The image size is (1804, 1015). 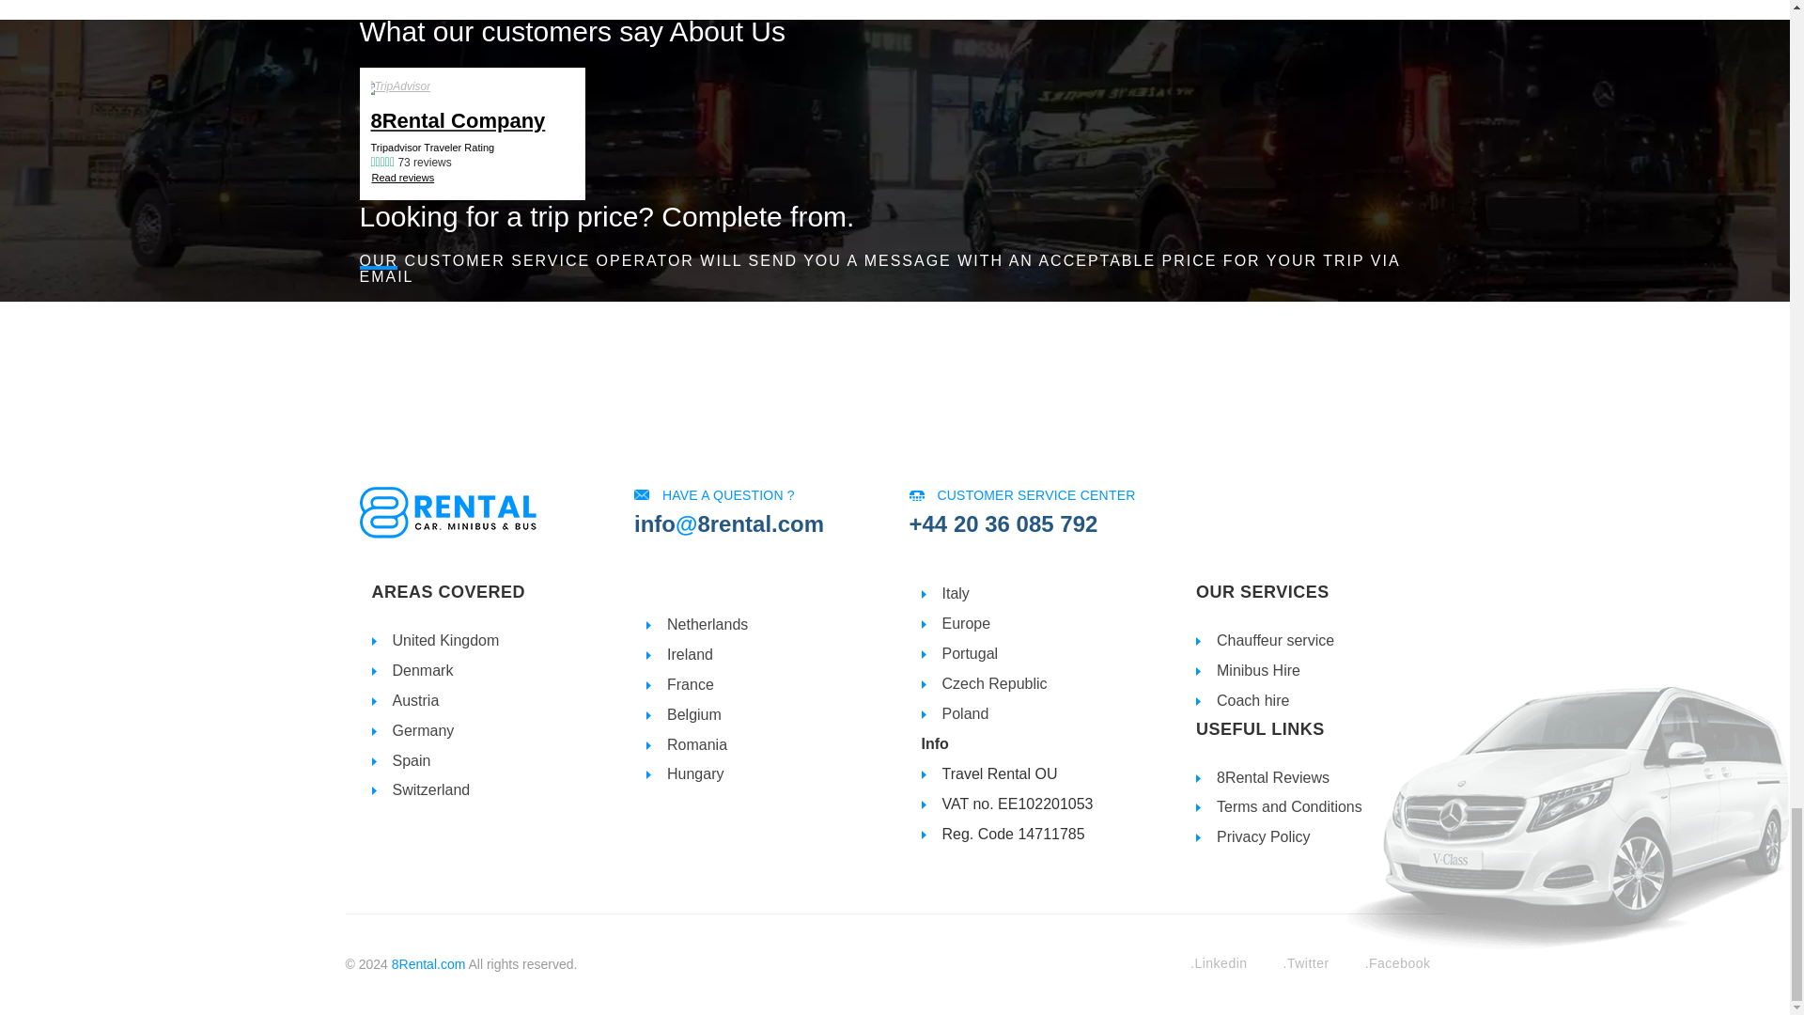 I want to click on Belgium, so click(x=694, y=714).